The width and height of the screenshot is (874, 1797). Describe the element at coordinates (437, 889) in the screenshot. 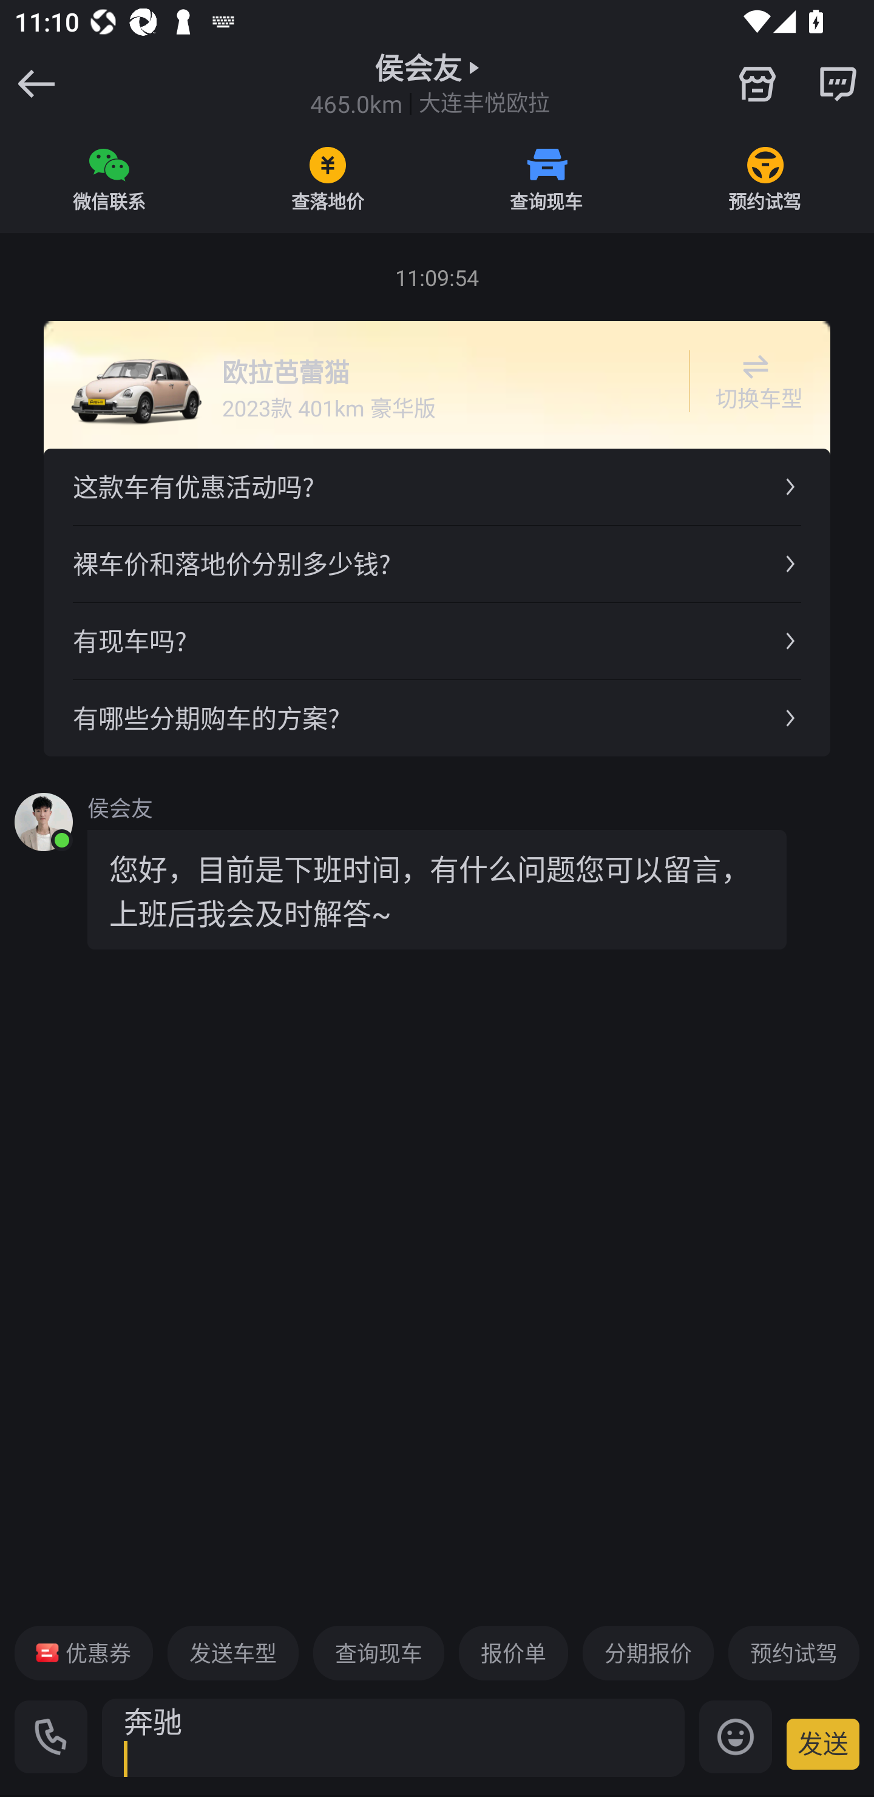

I see `您好，目前是下班时间，有什么问题您可以留言，上班后我会及时解答~` at that location.